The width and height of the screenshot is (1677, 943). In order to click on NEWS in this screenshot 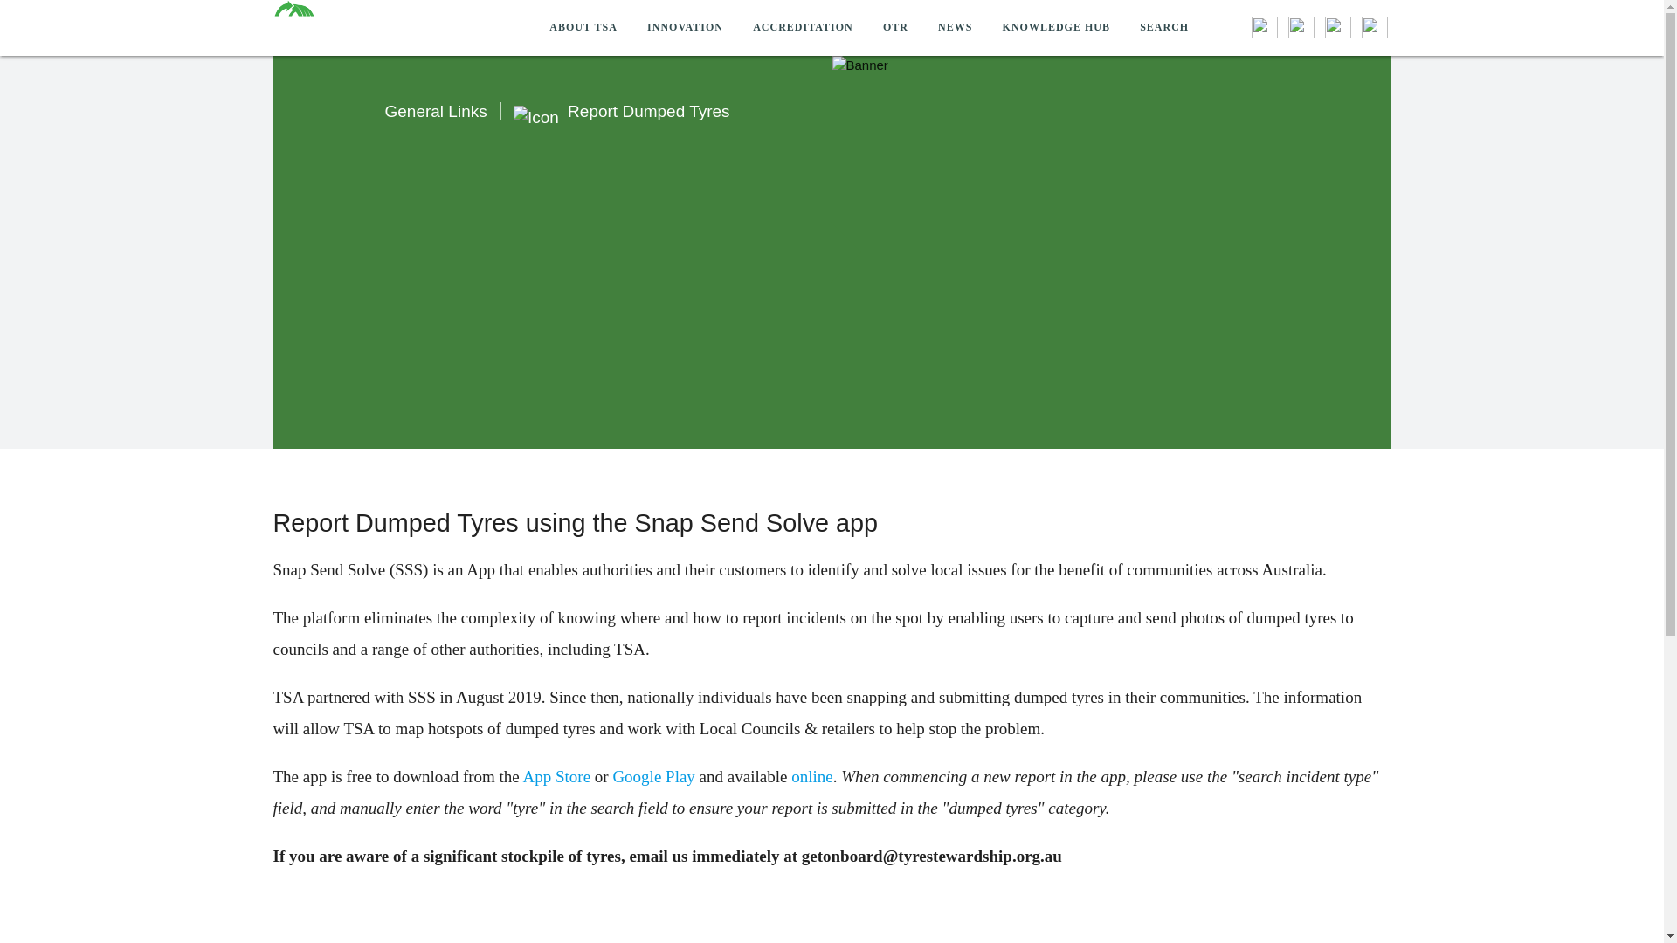, I will do `click(956, 27)`.